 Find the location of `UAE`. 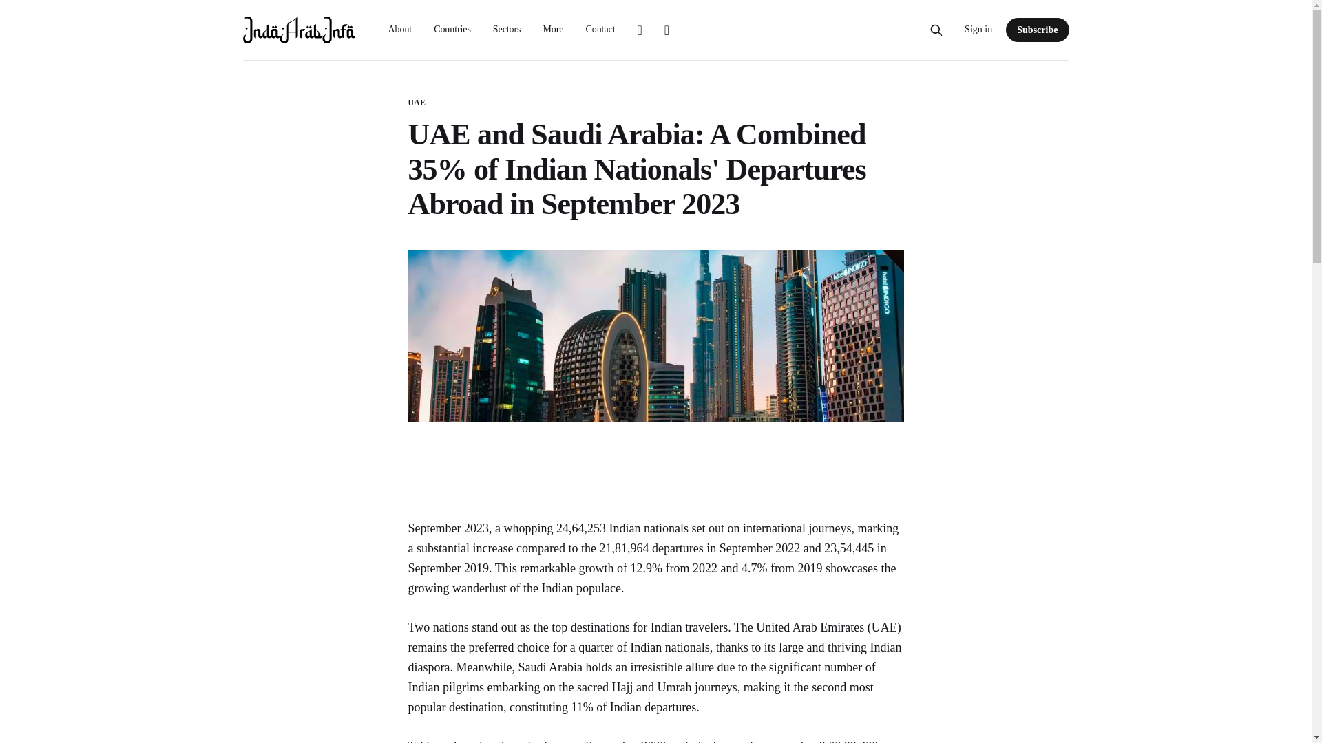

UAE is located at coordinates (416, 103).